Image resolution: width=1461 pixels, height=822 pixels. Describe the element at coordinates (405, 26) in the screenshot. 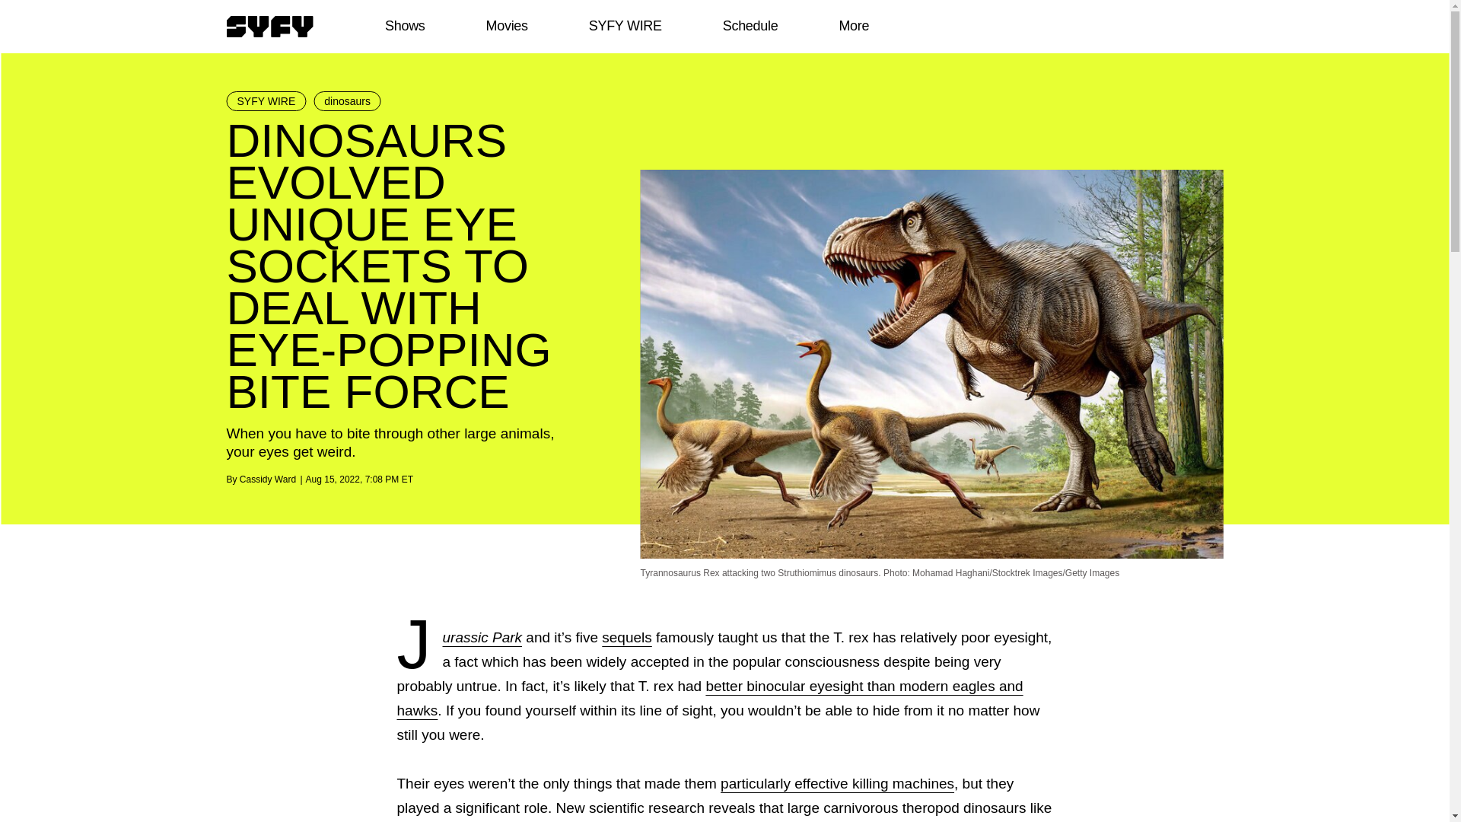

I see `Shows` at that location.